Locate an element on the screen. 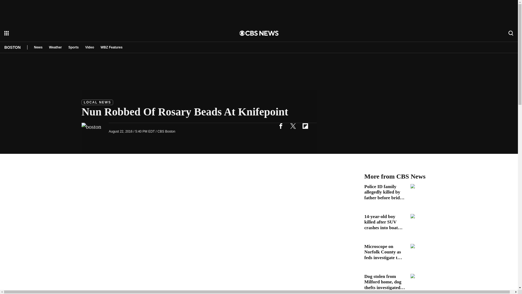 The width and height of the screenshot is (522, 294). facebook is located at coordinates (281, 126).